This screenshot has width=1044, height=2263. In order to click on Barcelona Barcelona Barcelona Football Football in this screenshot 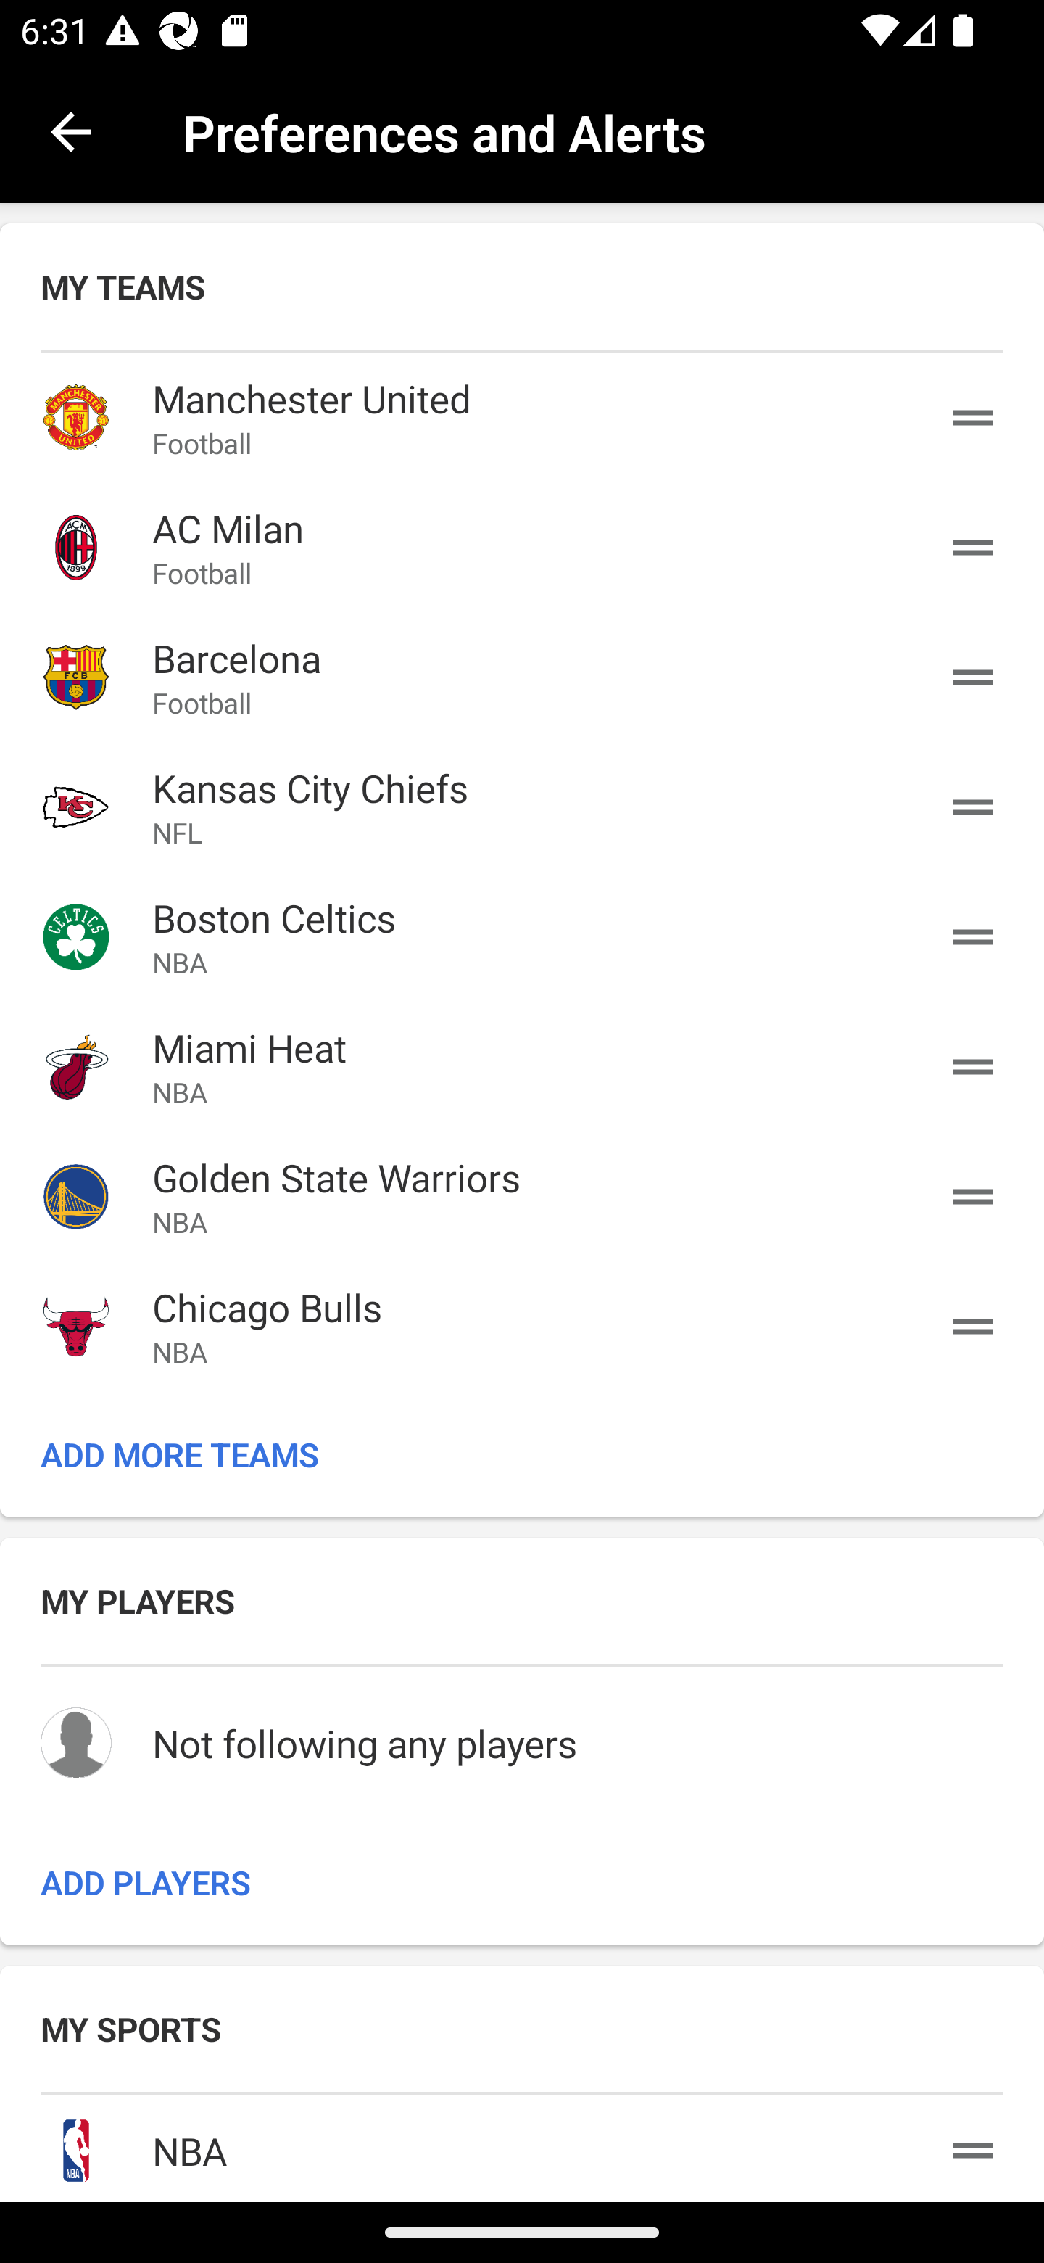, I will do `click(522, 677)`.